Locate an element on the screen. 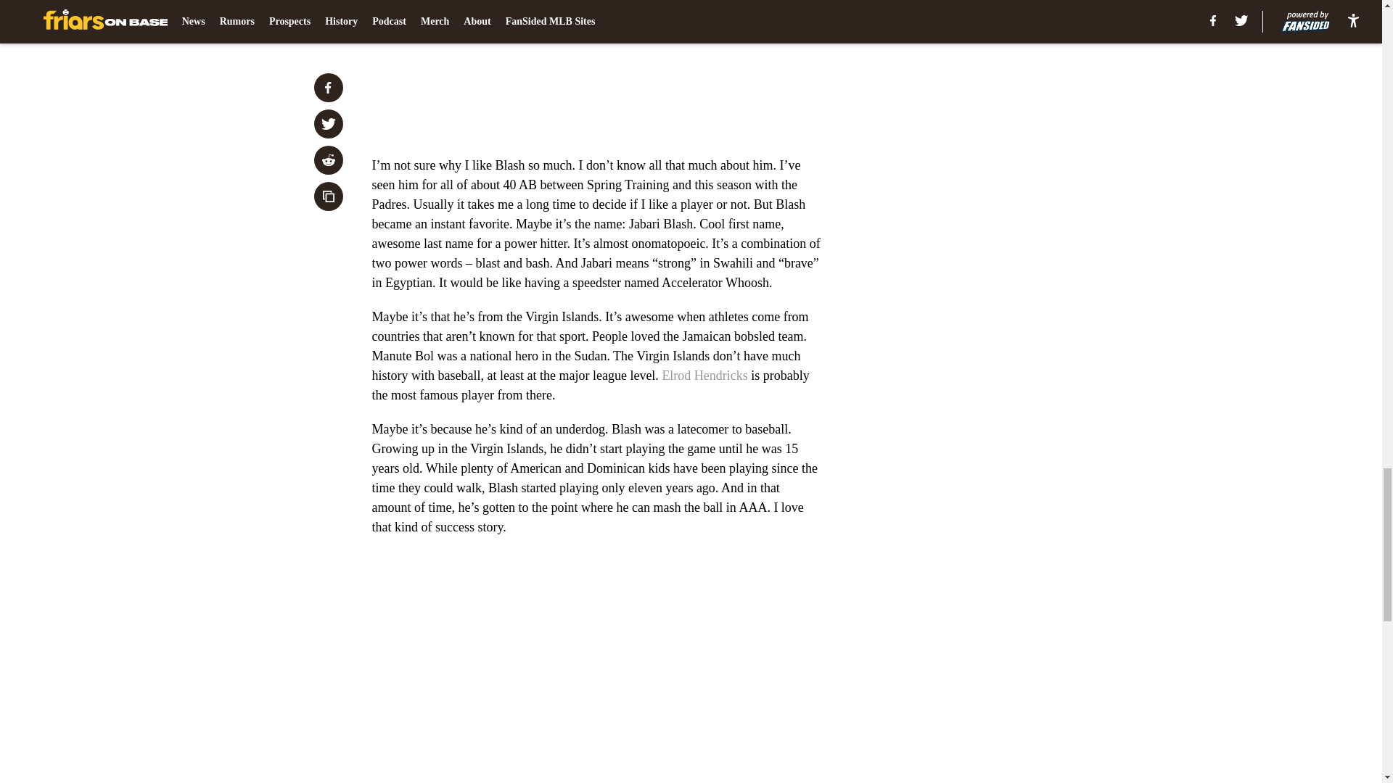  Elrod Hendricks is located at coordinates (704, 376).